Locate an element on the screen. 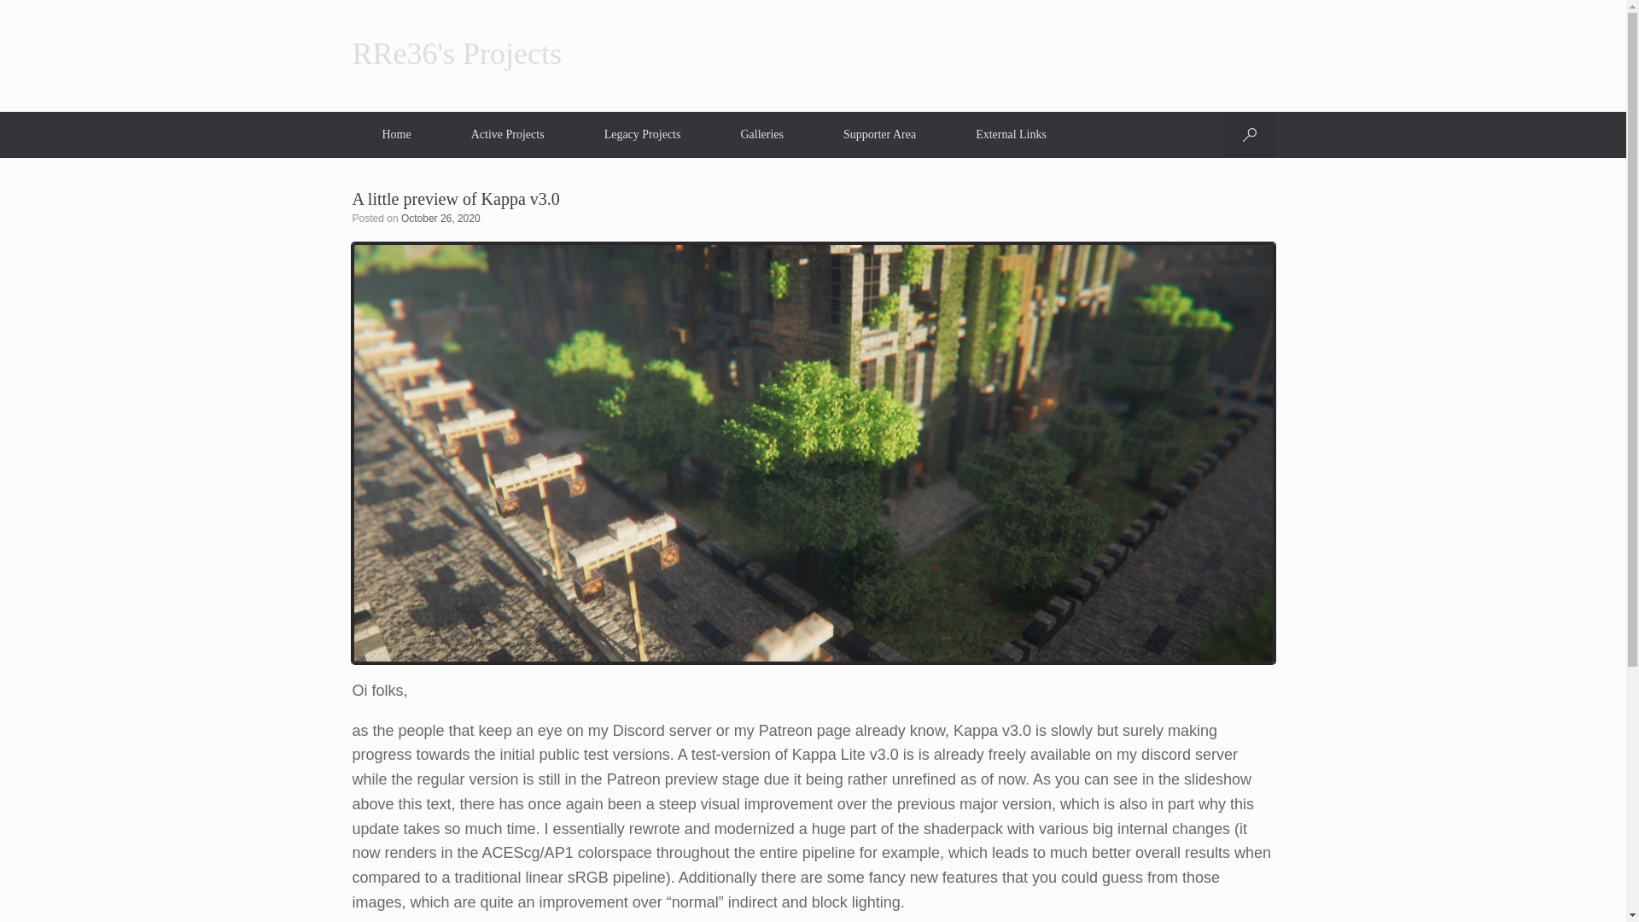  October 26, 2020 is located at coordinates (440, 219).